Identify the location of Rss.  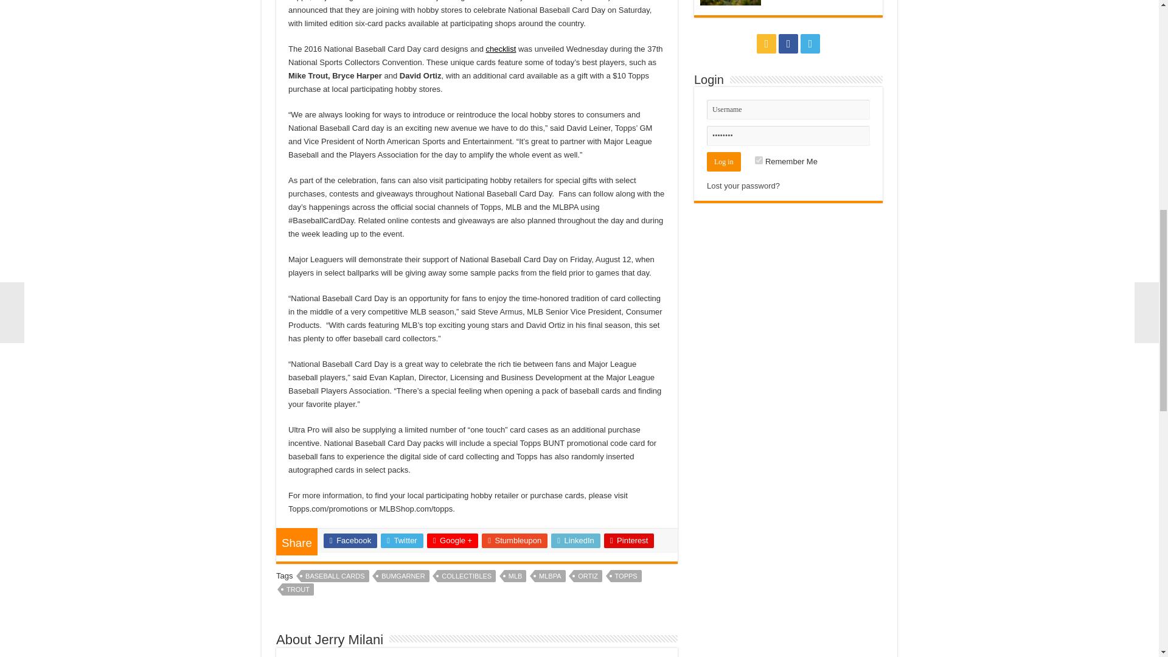
(766, 44).